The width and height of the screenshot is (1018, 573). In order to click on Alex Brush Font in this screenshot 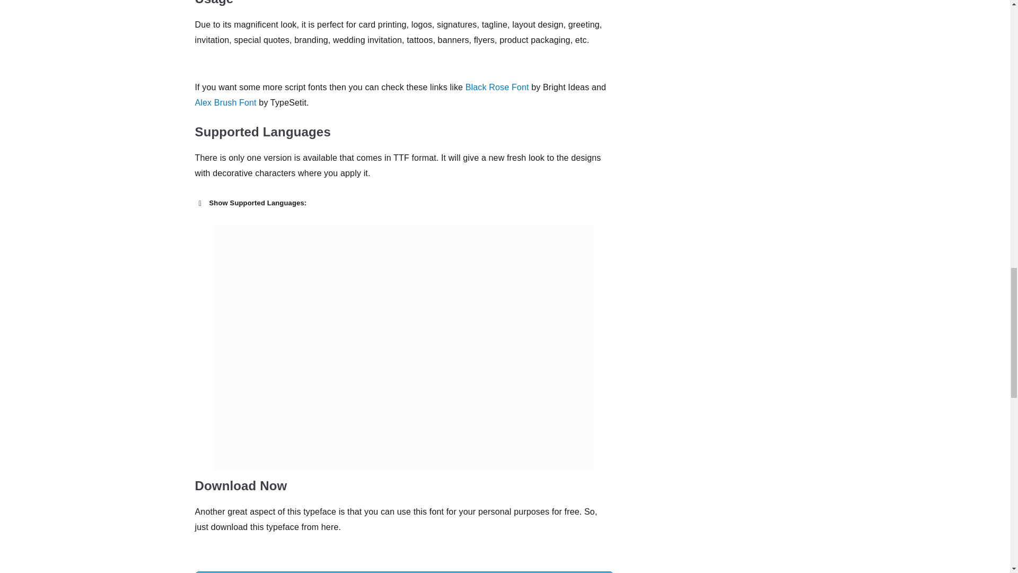, I will do `click(226, 102)`.